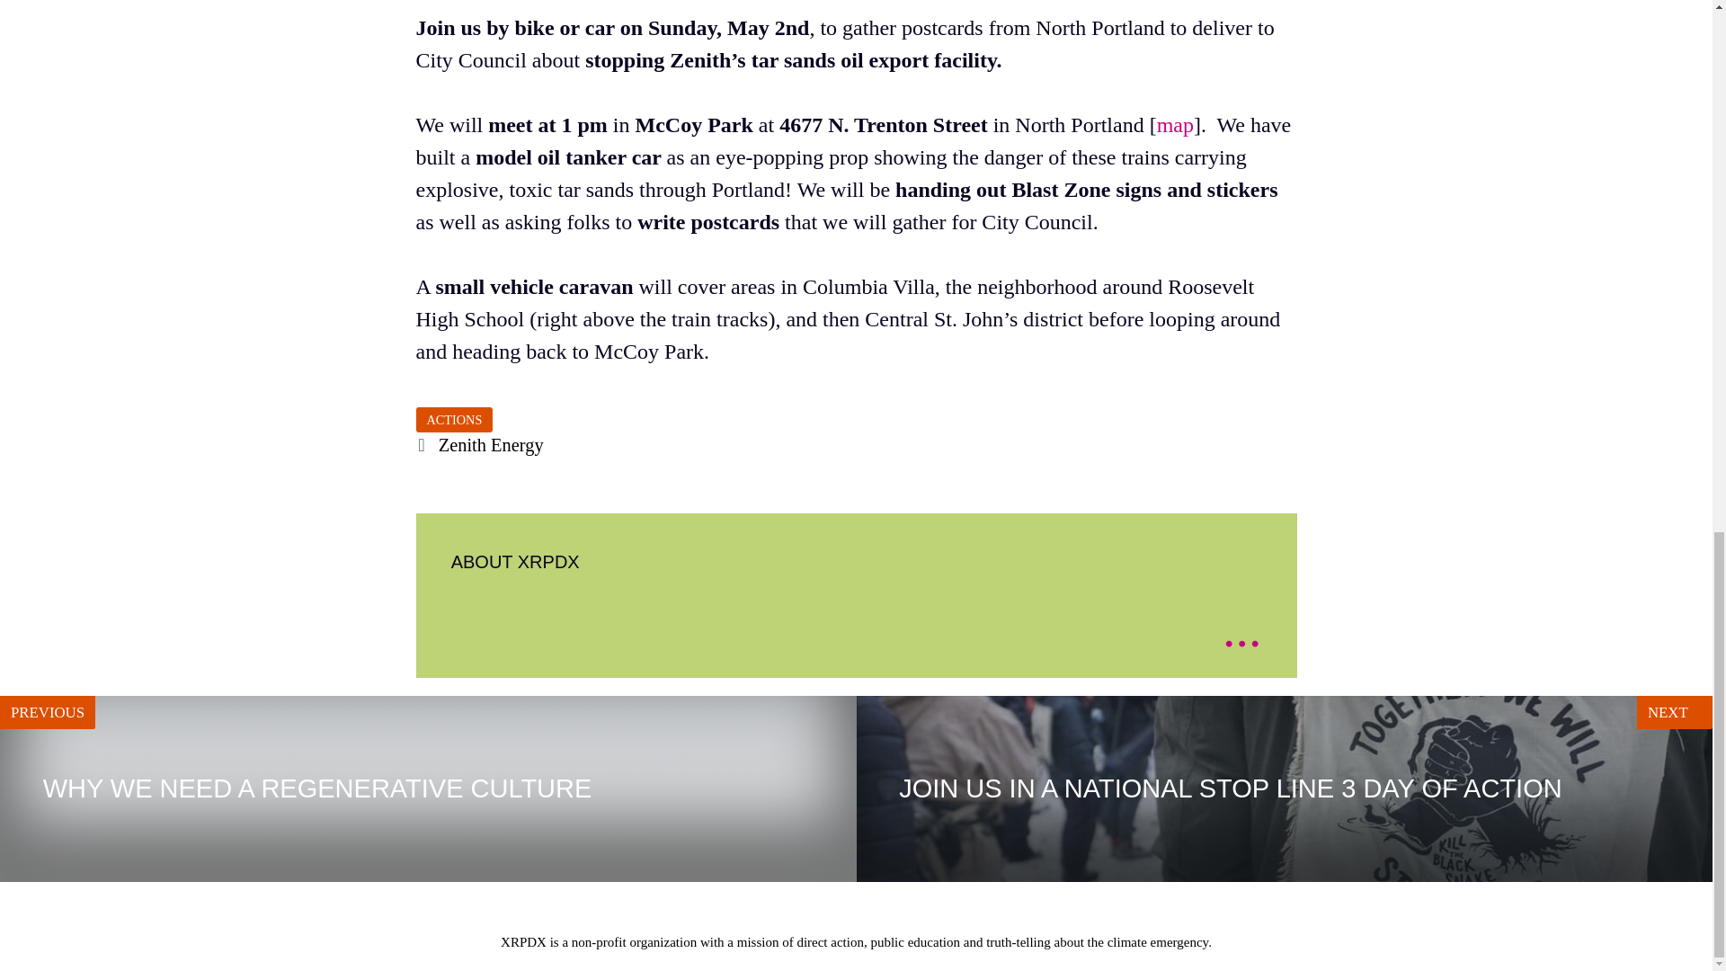  What do you see at coordinates (491, 444) in the screenshot?
I see `Scroll back to top` at bounding box center [491, 444].